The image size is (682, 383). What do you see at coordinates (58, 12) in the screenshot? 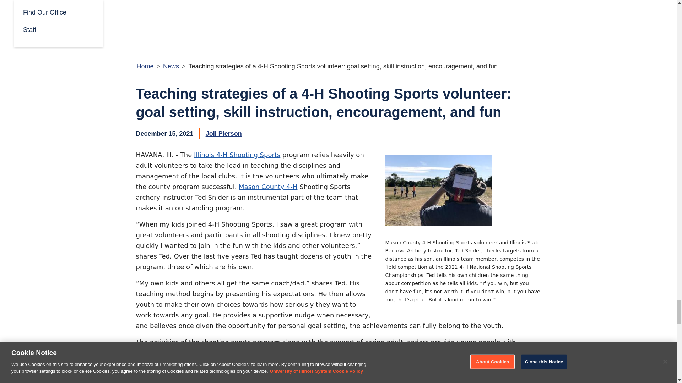
I see `Find Our Office` at bounding box center [58, 12].